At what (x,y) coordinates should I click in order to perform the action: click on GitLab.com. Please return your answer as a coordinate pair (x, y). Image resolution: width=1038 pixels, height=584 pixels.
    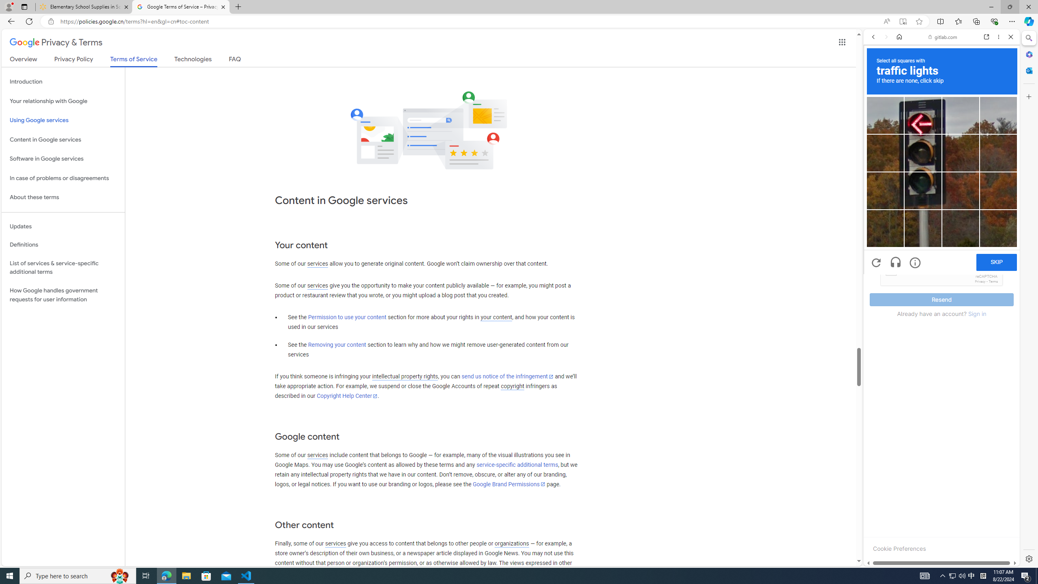
    Looking at the image, I should click on (941, 135).